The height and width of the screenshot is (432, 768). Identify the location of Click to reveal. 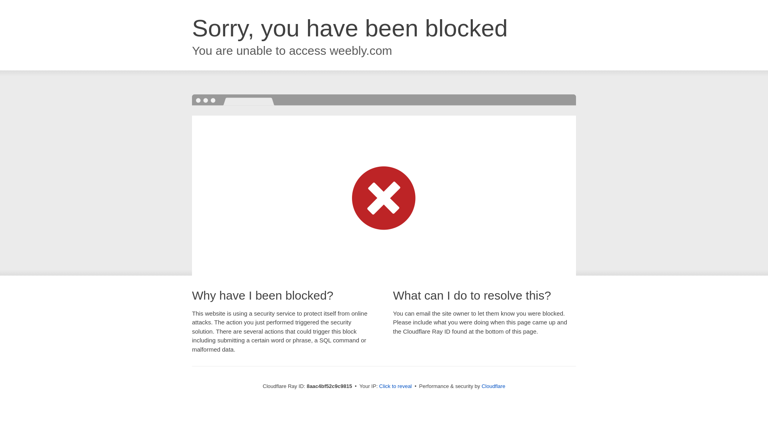
(395, 386).